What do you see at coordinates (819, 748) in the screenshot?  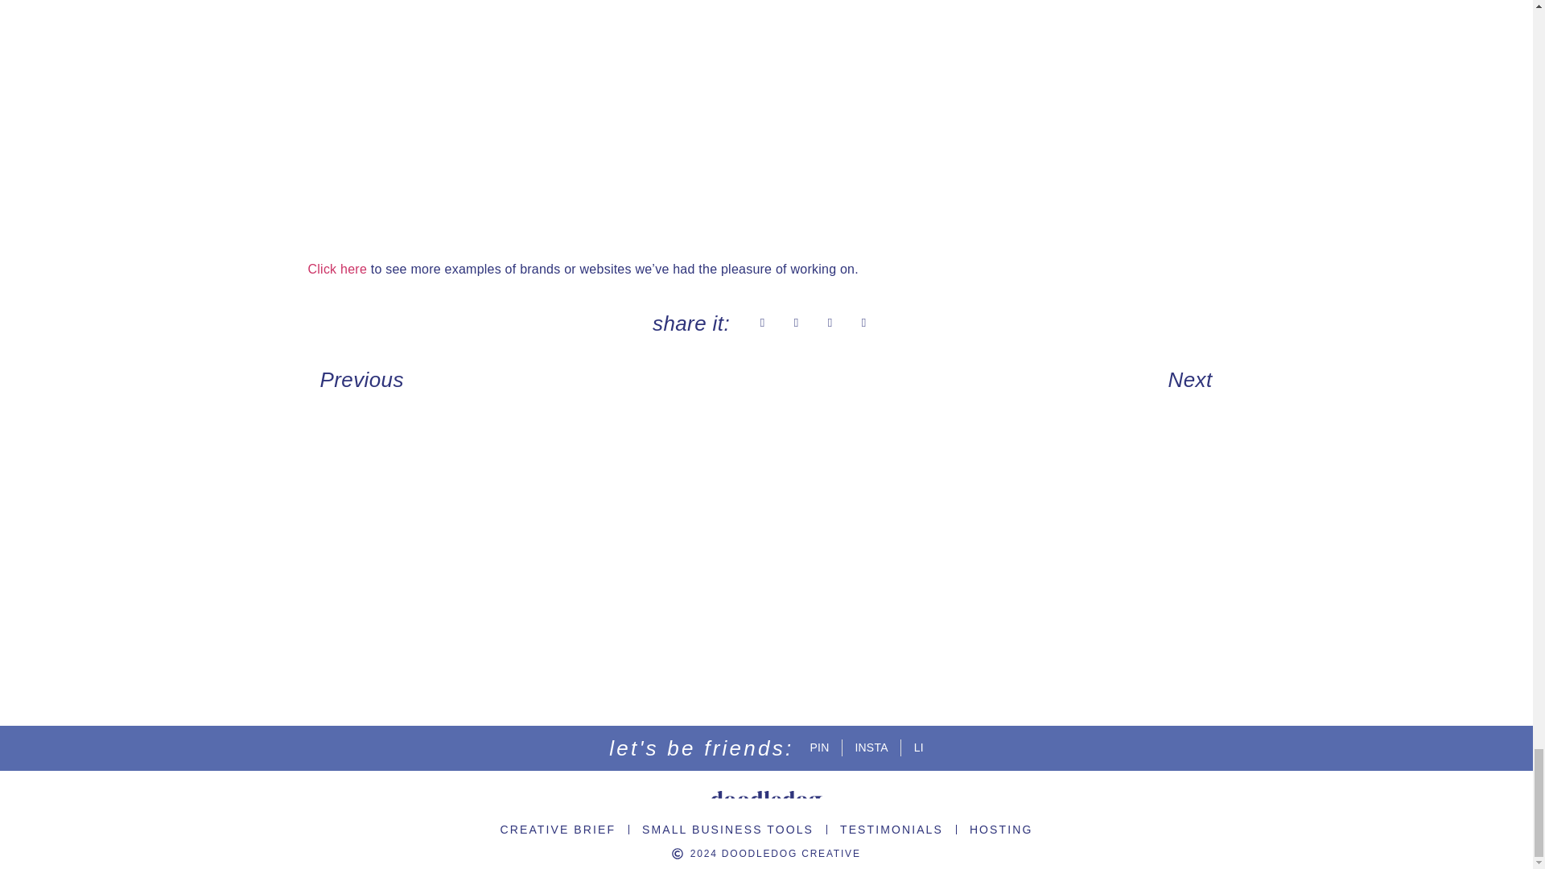 I see `PIN` at bounding box center [819, 748].